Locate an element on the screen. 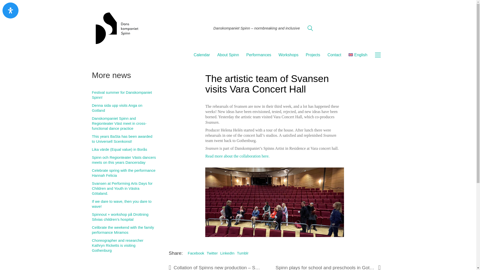 This screenshot has width=480, height=270. Tumblr is located at coordinates (243, 253).